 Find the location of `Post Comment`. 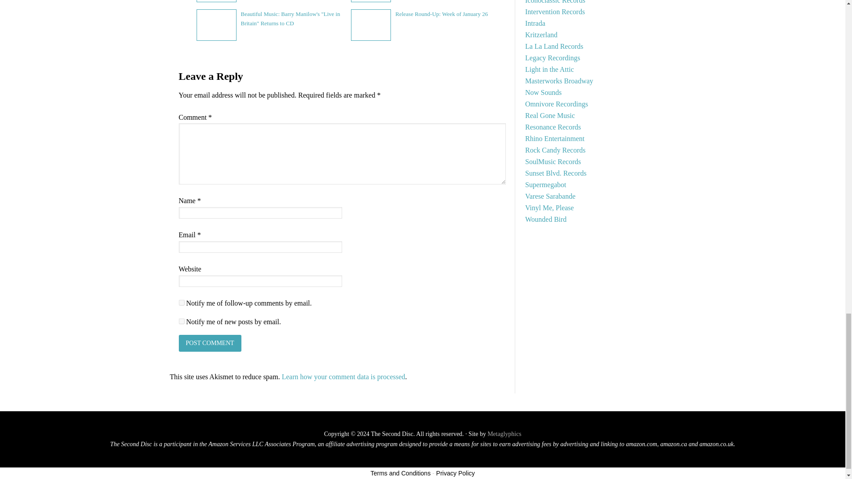

Post Comment is located at coordinates (209, 343).